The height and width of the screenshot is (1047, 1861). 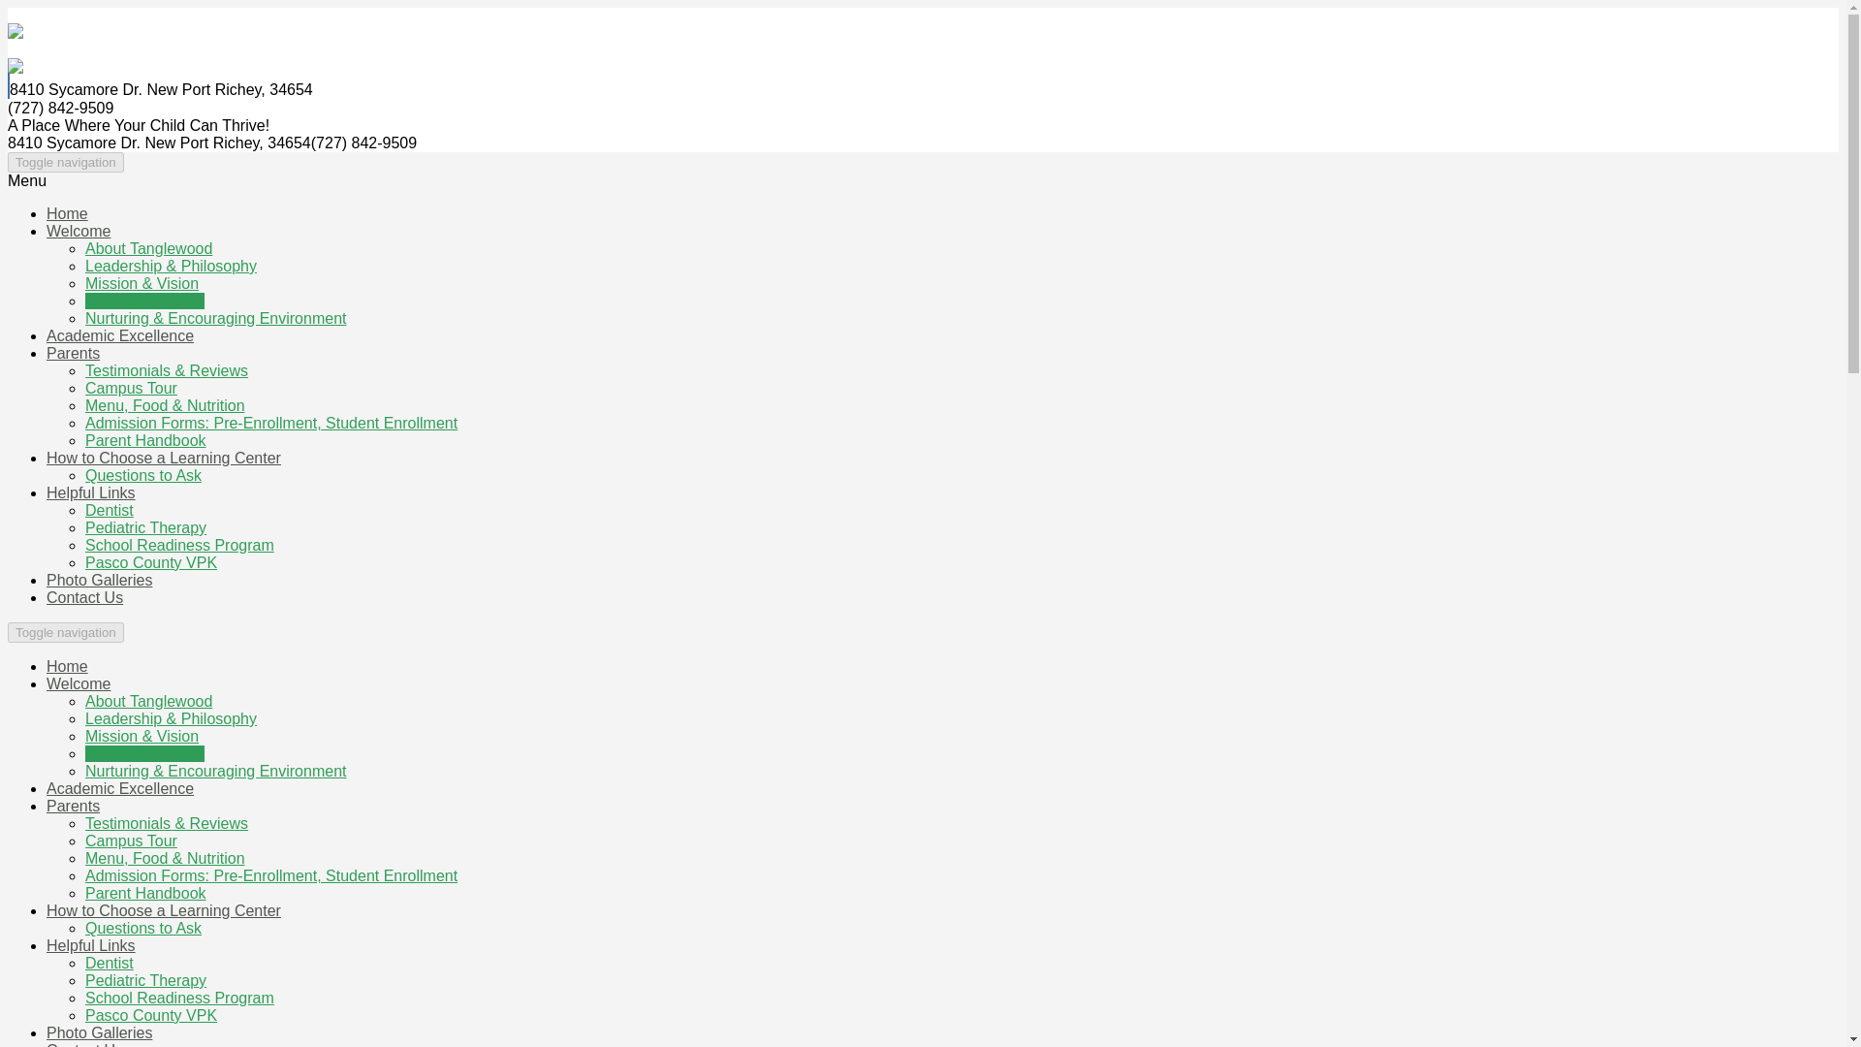 I want to click on Dentist, so click(x=110, y=510).